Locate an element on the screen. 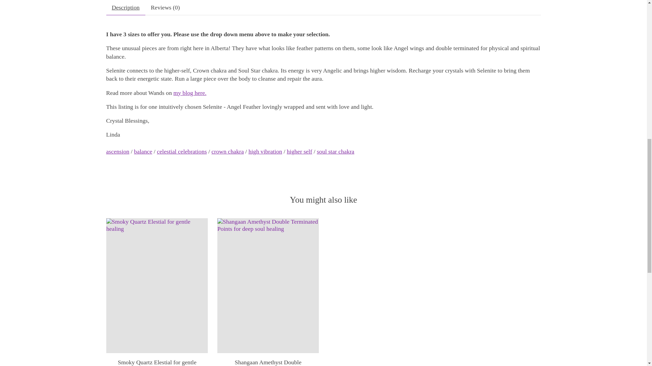  celestial celebrations is located at coordinates (182, 151).